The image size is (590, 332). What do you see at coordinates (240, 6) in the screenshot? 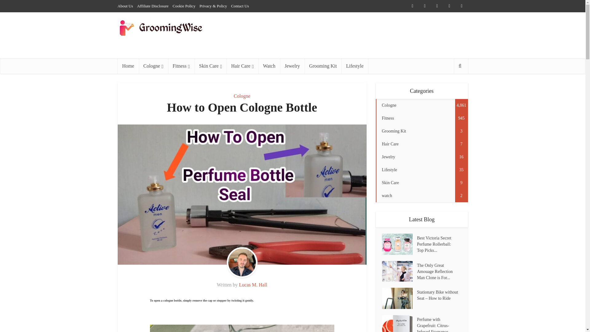
I see `Contact Us` at bounding box center [240, 6].